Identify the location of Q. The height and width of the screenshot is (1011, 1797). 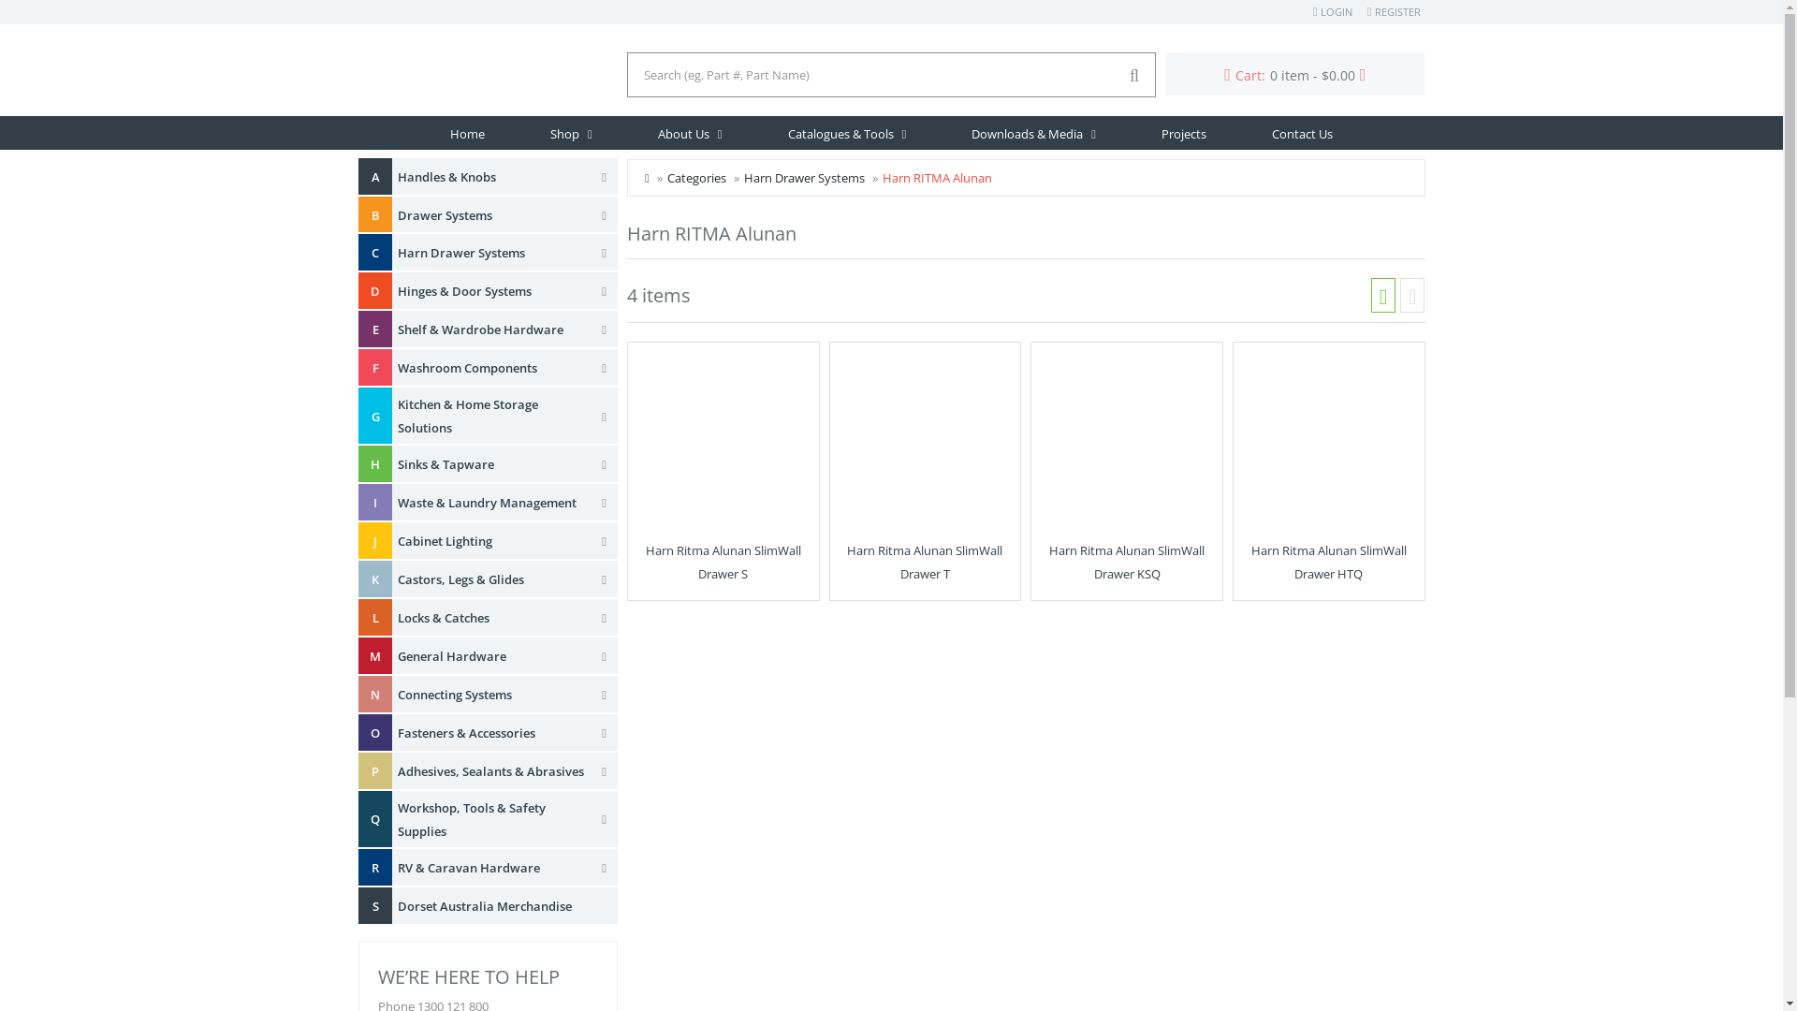
(374, 818).